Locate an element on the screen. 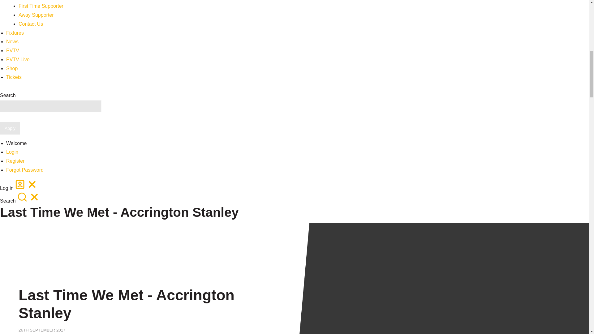 The height and width of the screenshot is (334, 594). First Time Supporter is located at coordinates (41, 6).